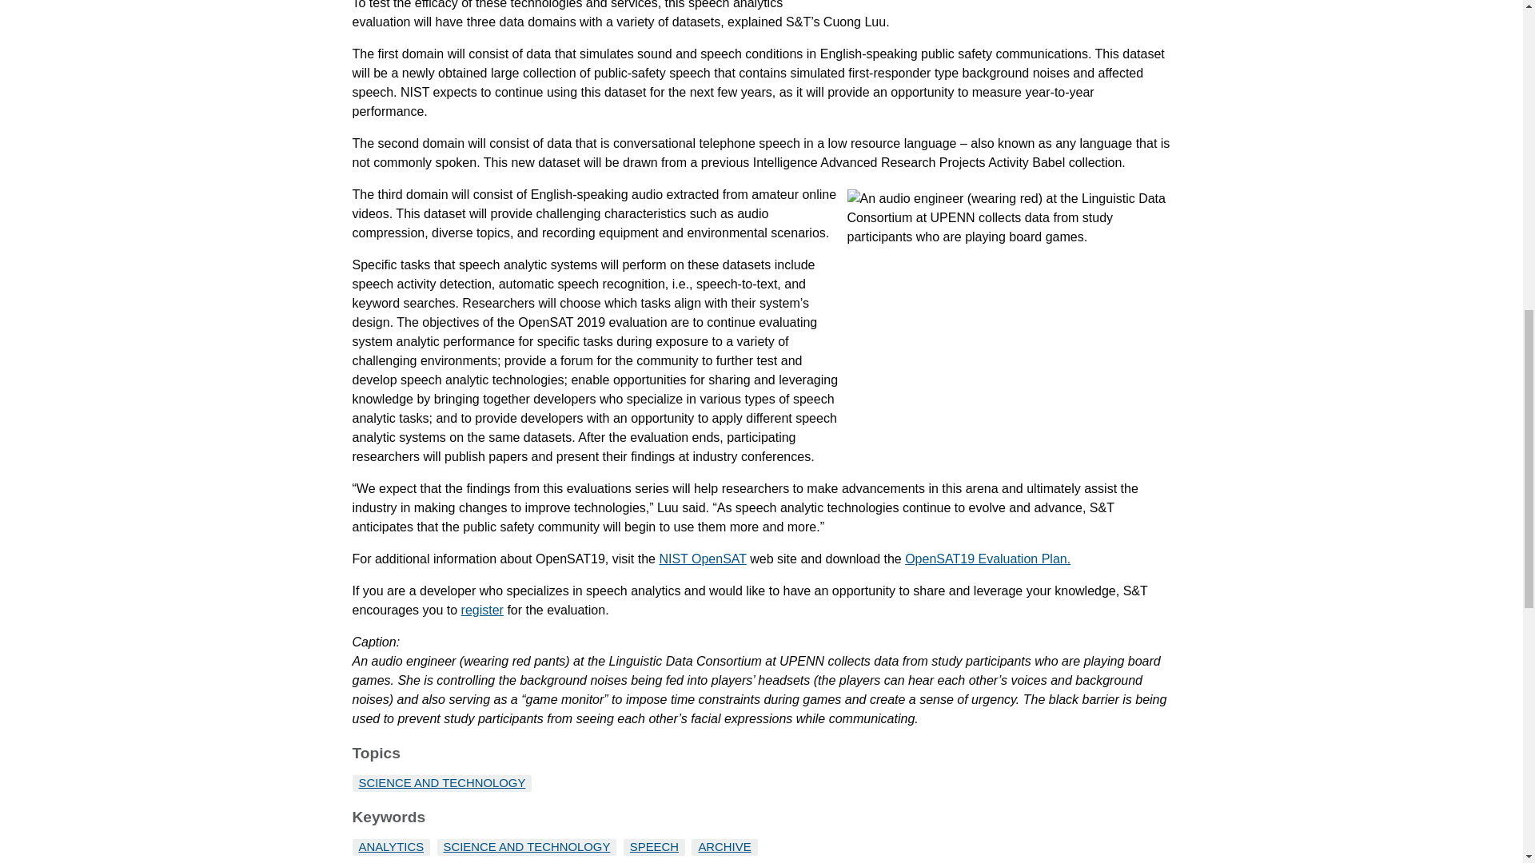  I want to click on NIST OpenSAT, so click(702, 559).